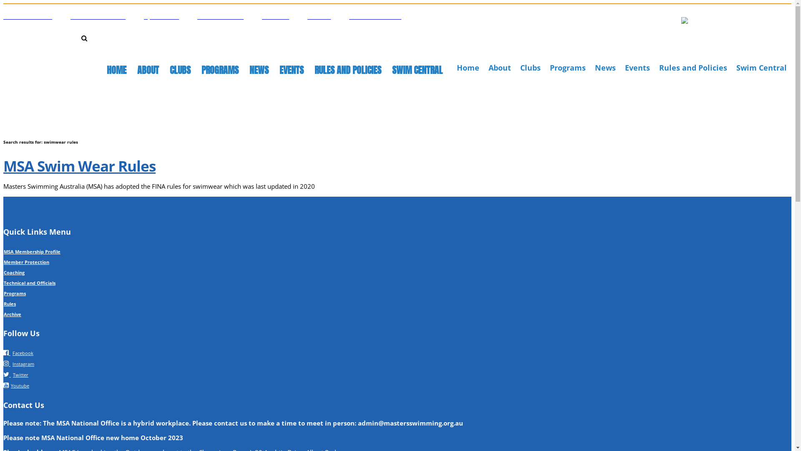  What do you see at coordinates (27, 262) in the screenshot?
I see `Member Protection` at bounding box center [27, 262].